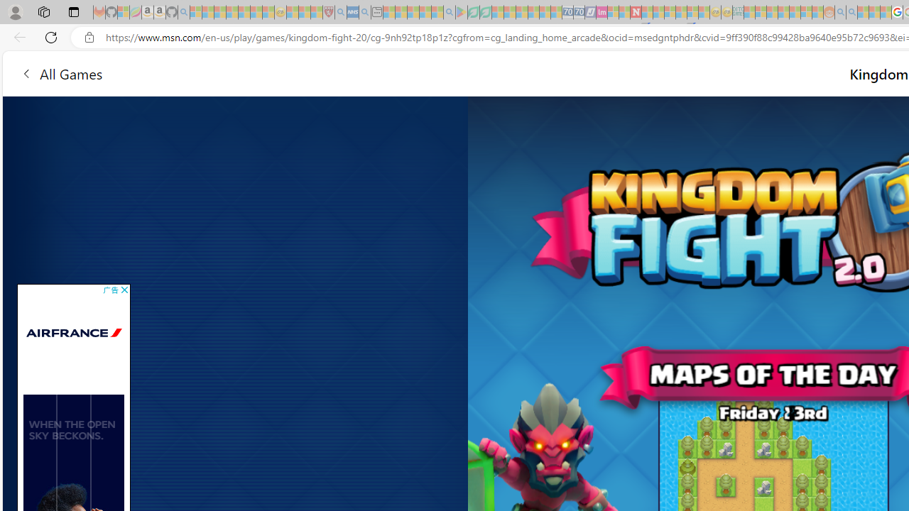 The image size is (909, 511). What do you see at coordinates (738, 13) in the screenshot?
I see `DITOGAMES AG Imprint - Sleeping` at bounding box center [738, 13].